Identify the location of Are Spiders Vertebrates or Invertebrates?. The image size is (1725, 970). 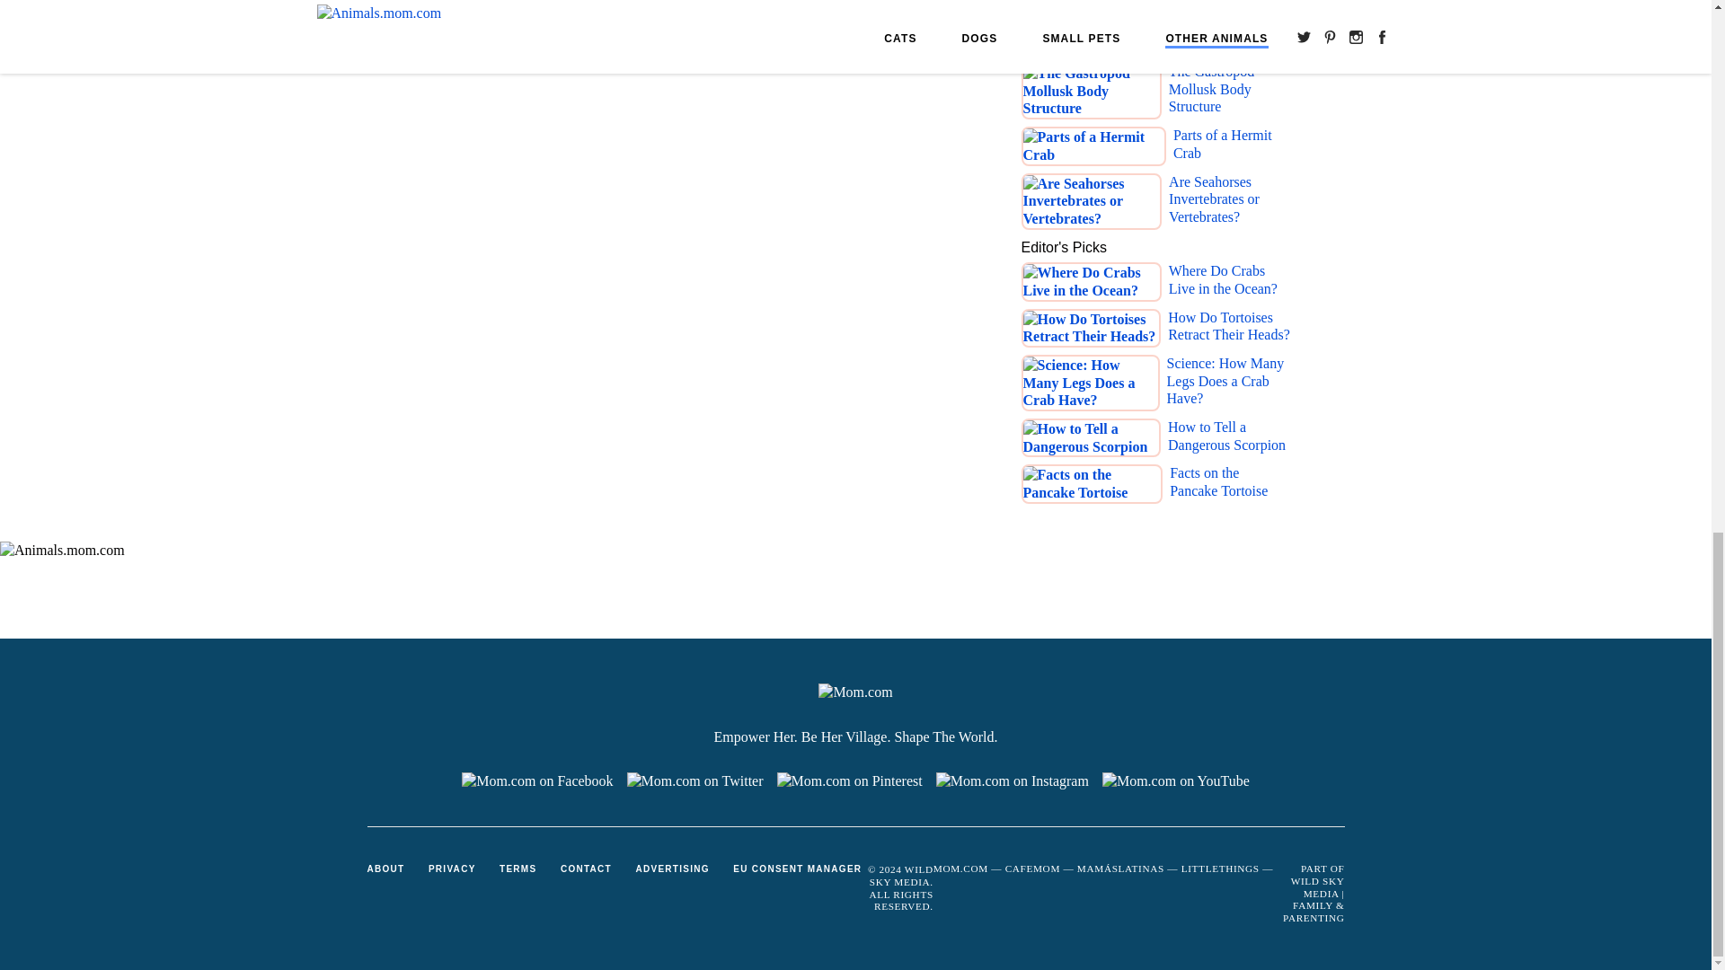
(628, 29).